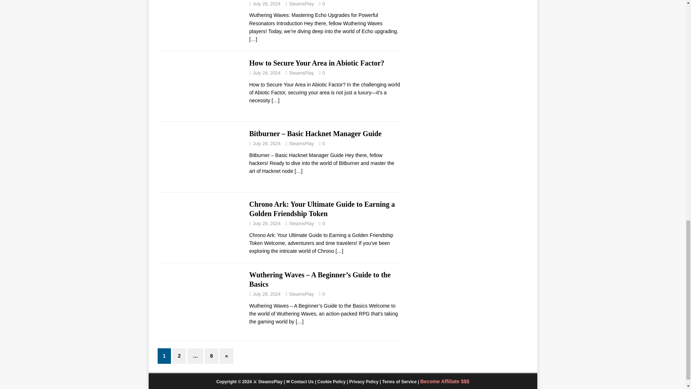 The width and height of the screenshot is (691, 389). I want to click on SteamsPlay, so click(301, 73).